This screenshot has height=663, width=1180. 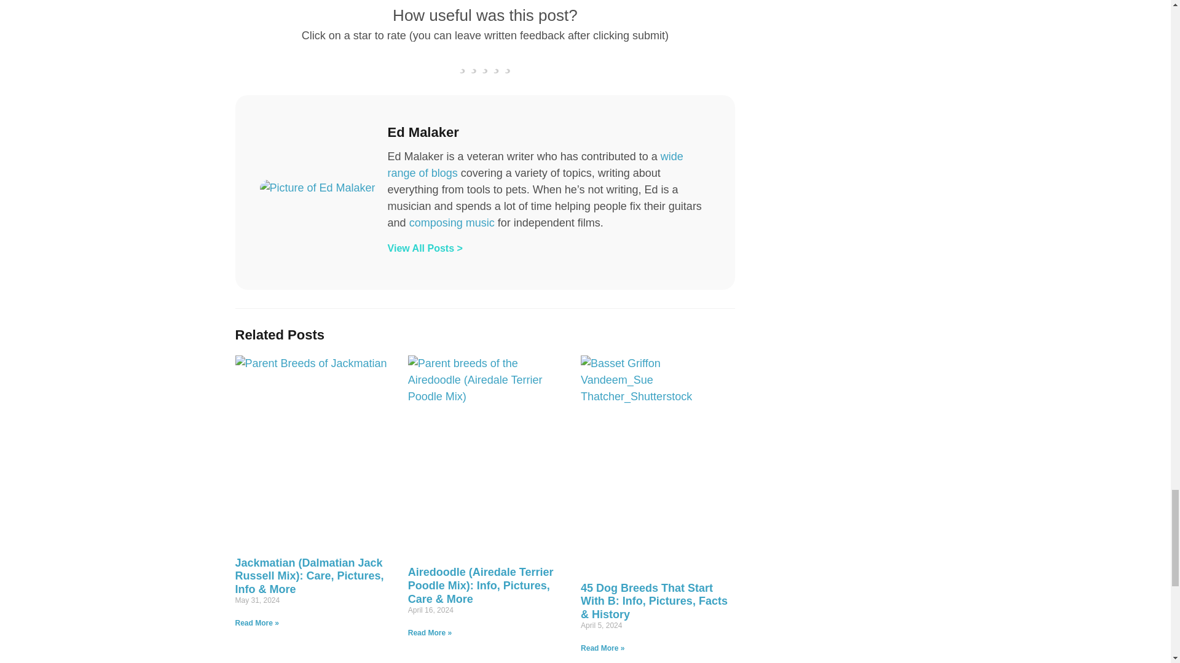 I want to click on composing music, so click(x=452, y=222).